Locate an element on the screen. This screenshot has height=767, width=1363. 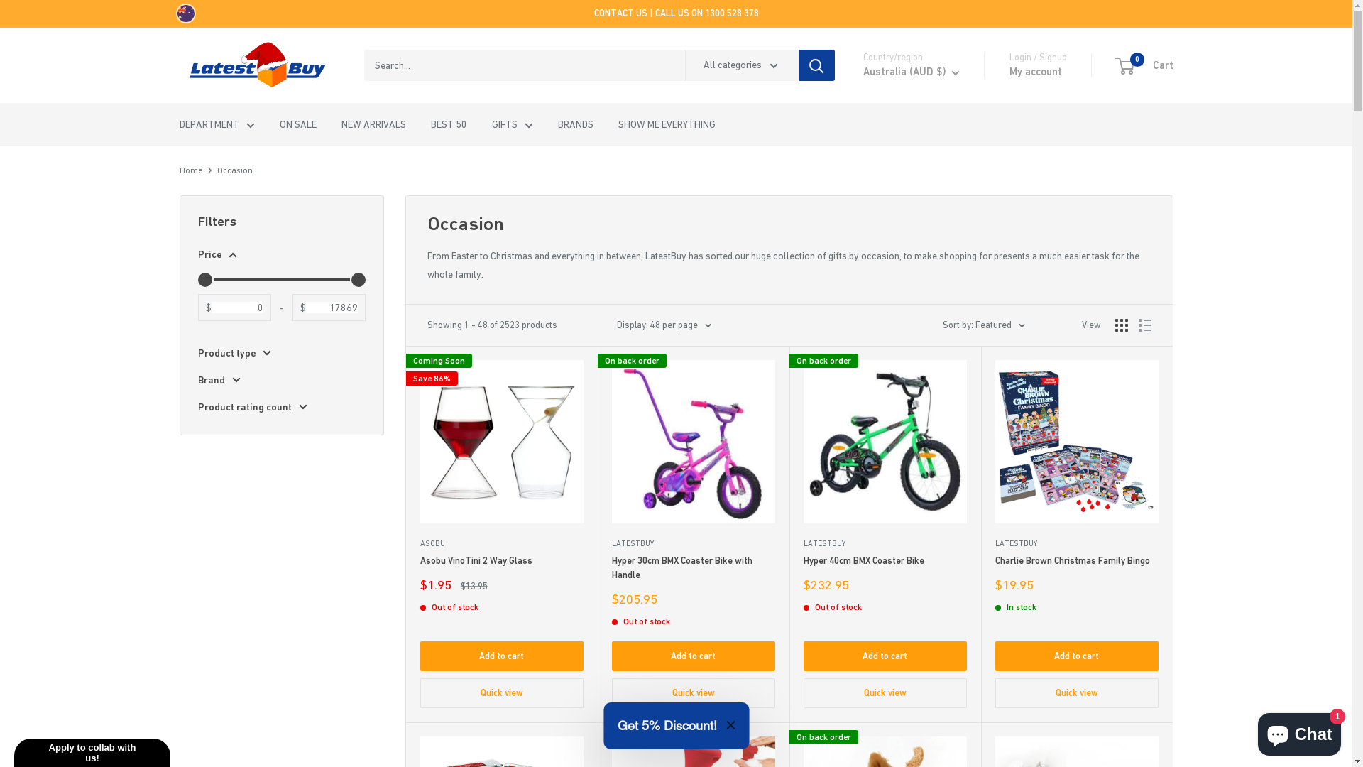
Sort by: Featured is located at coordinates (984, 325).